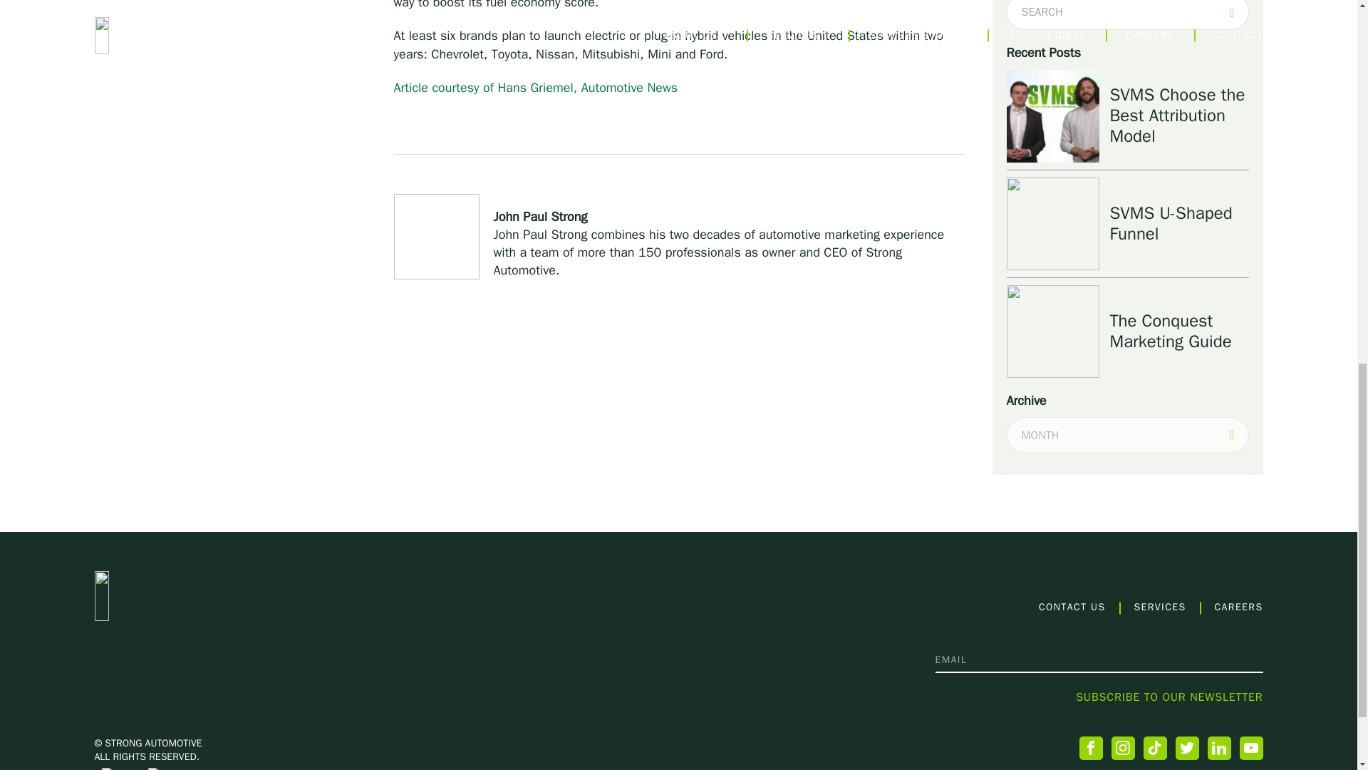 The width and height of the screenshot is (1368, 770). Describe the element at coordinates (119, 769) in the screenshot. I see `Google Premier Partner` at that location.